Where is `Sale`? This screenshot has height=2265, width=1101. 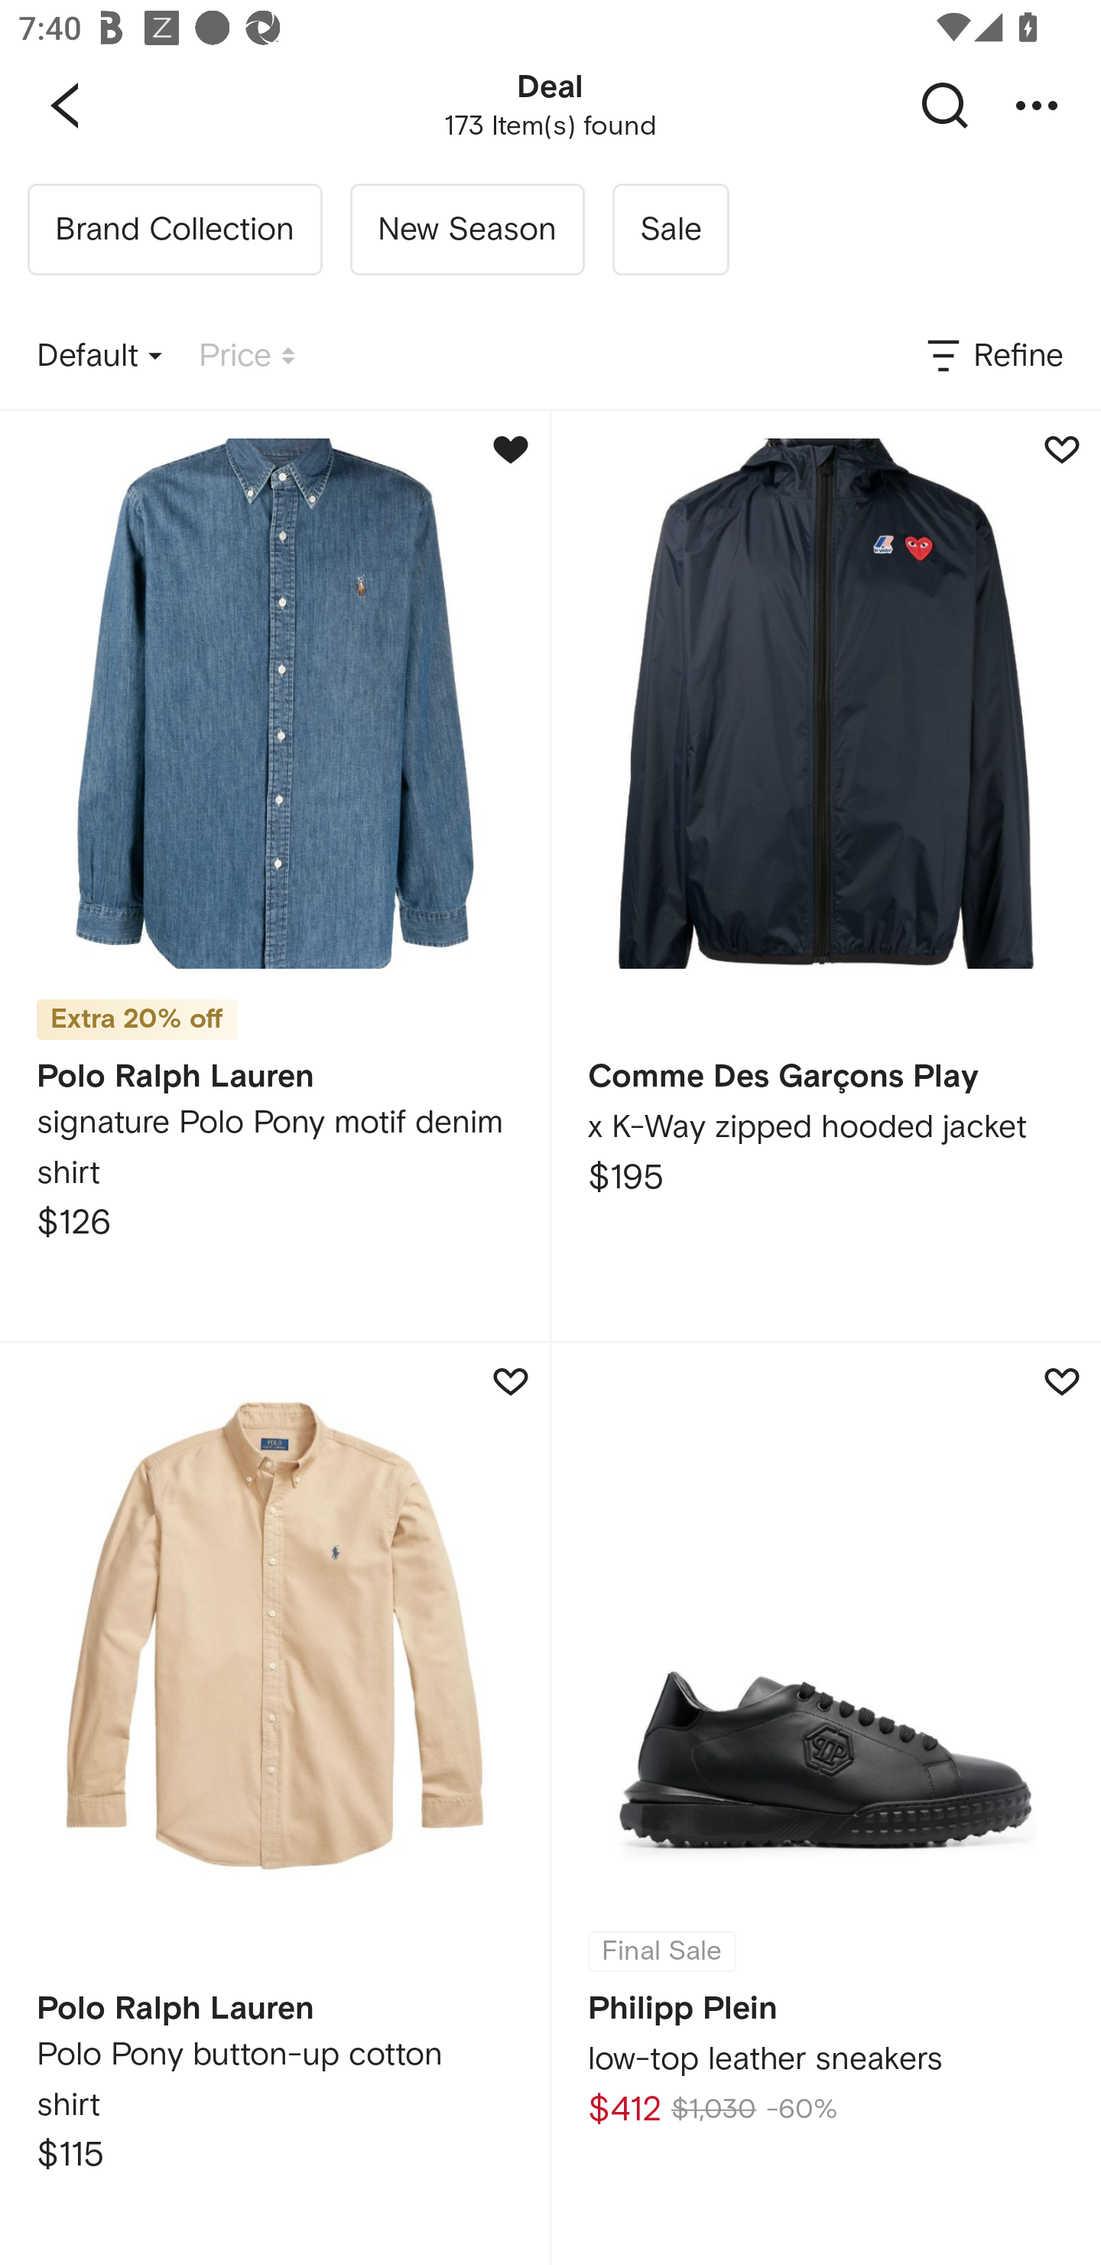 Sale is located at coordinates (670, 230).